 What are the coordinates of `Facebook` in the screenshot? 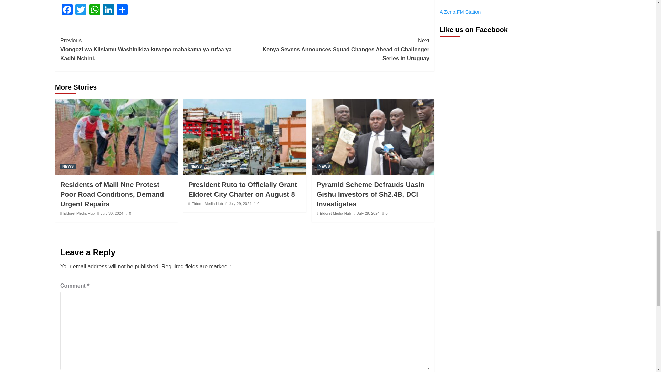 It's located at (67, 10).